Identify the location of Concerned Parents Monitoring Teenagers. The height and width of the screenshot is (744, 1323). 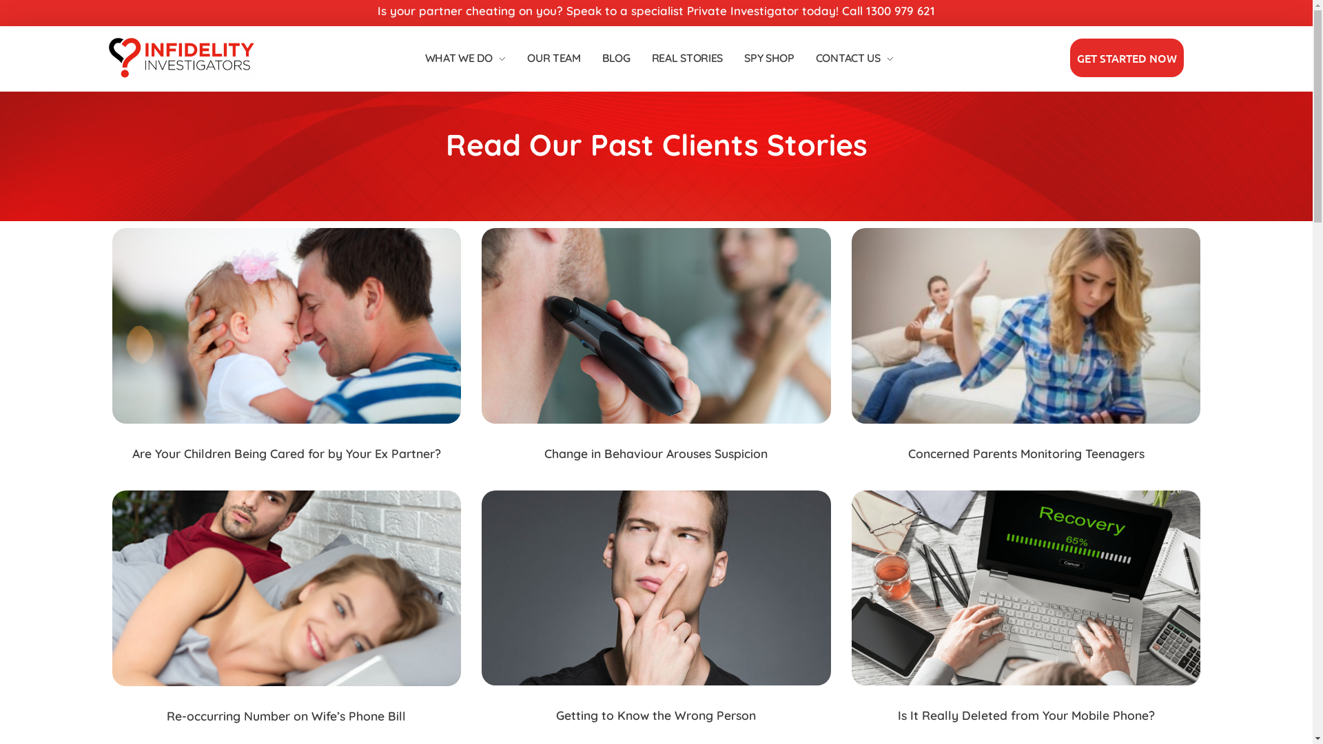
(1027, 453).